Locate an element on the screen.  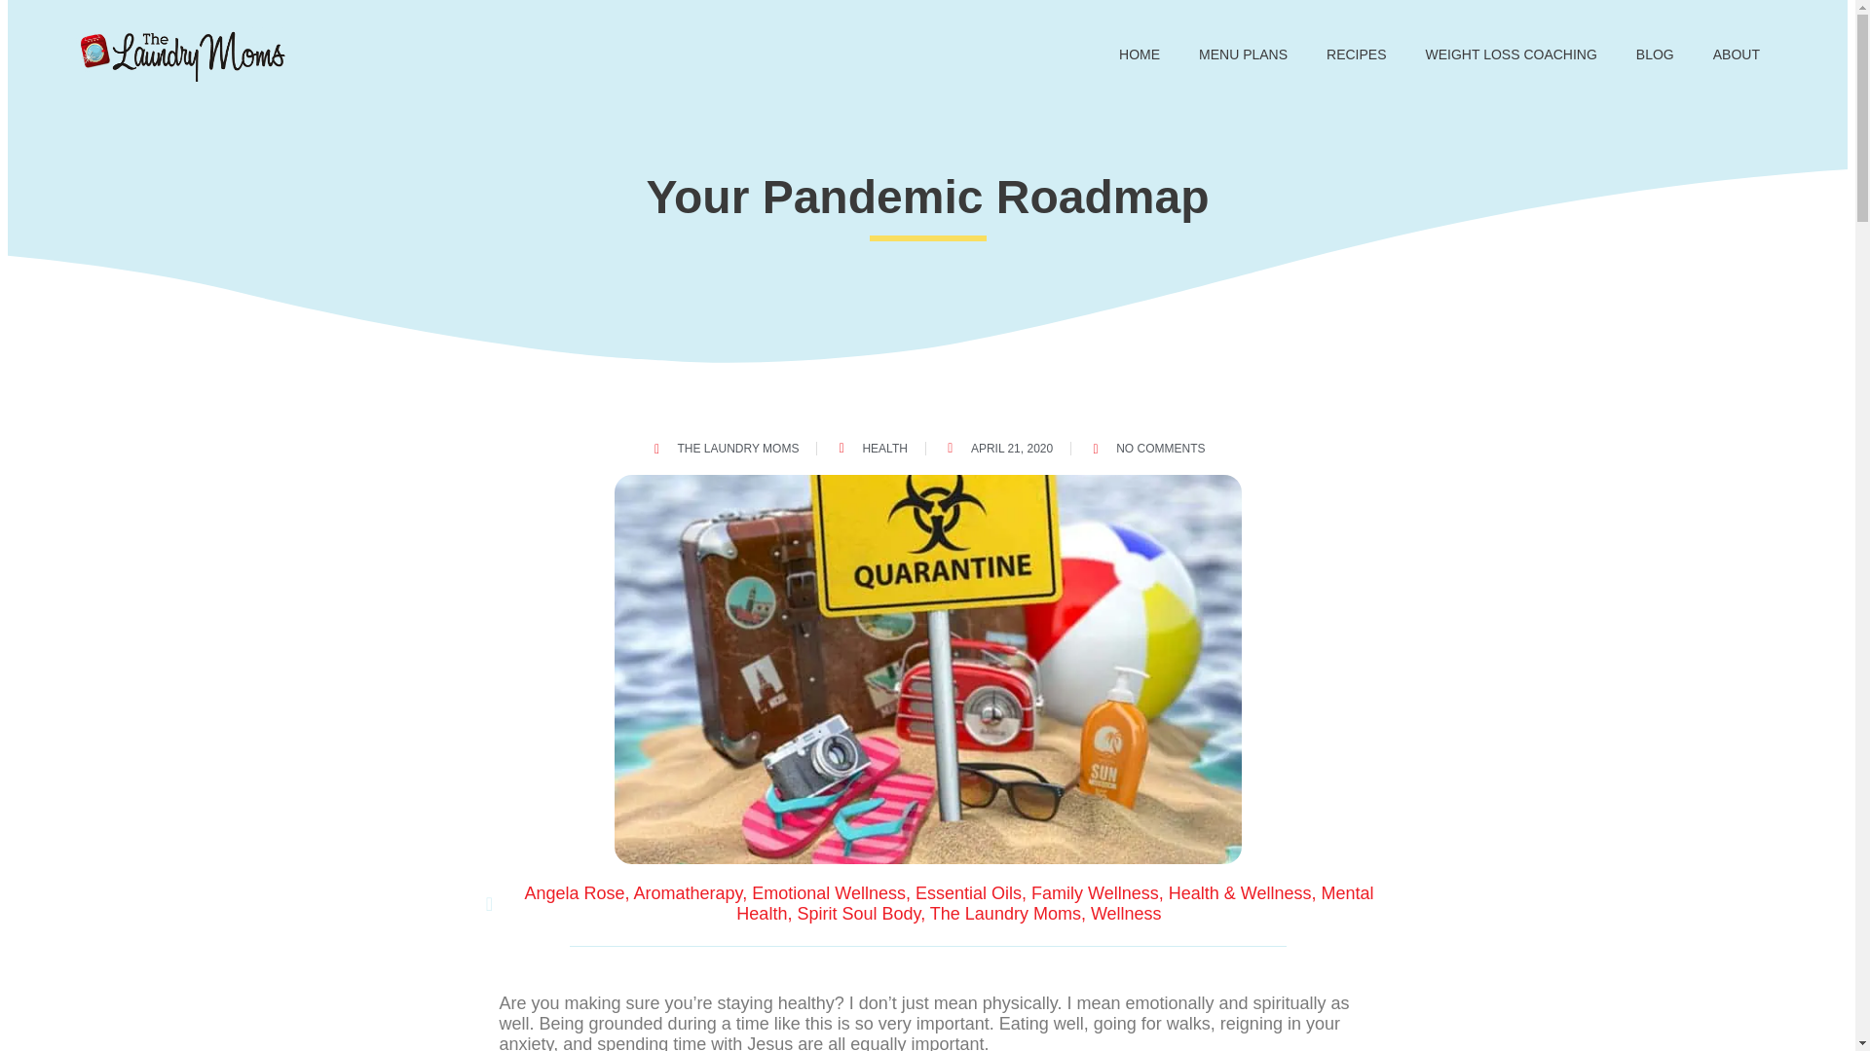
ABOUT is located at coordinates (1737, 54).